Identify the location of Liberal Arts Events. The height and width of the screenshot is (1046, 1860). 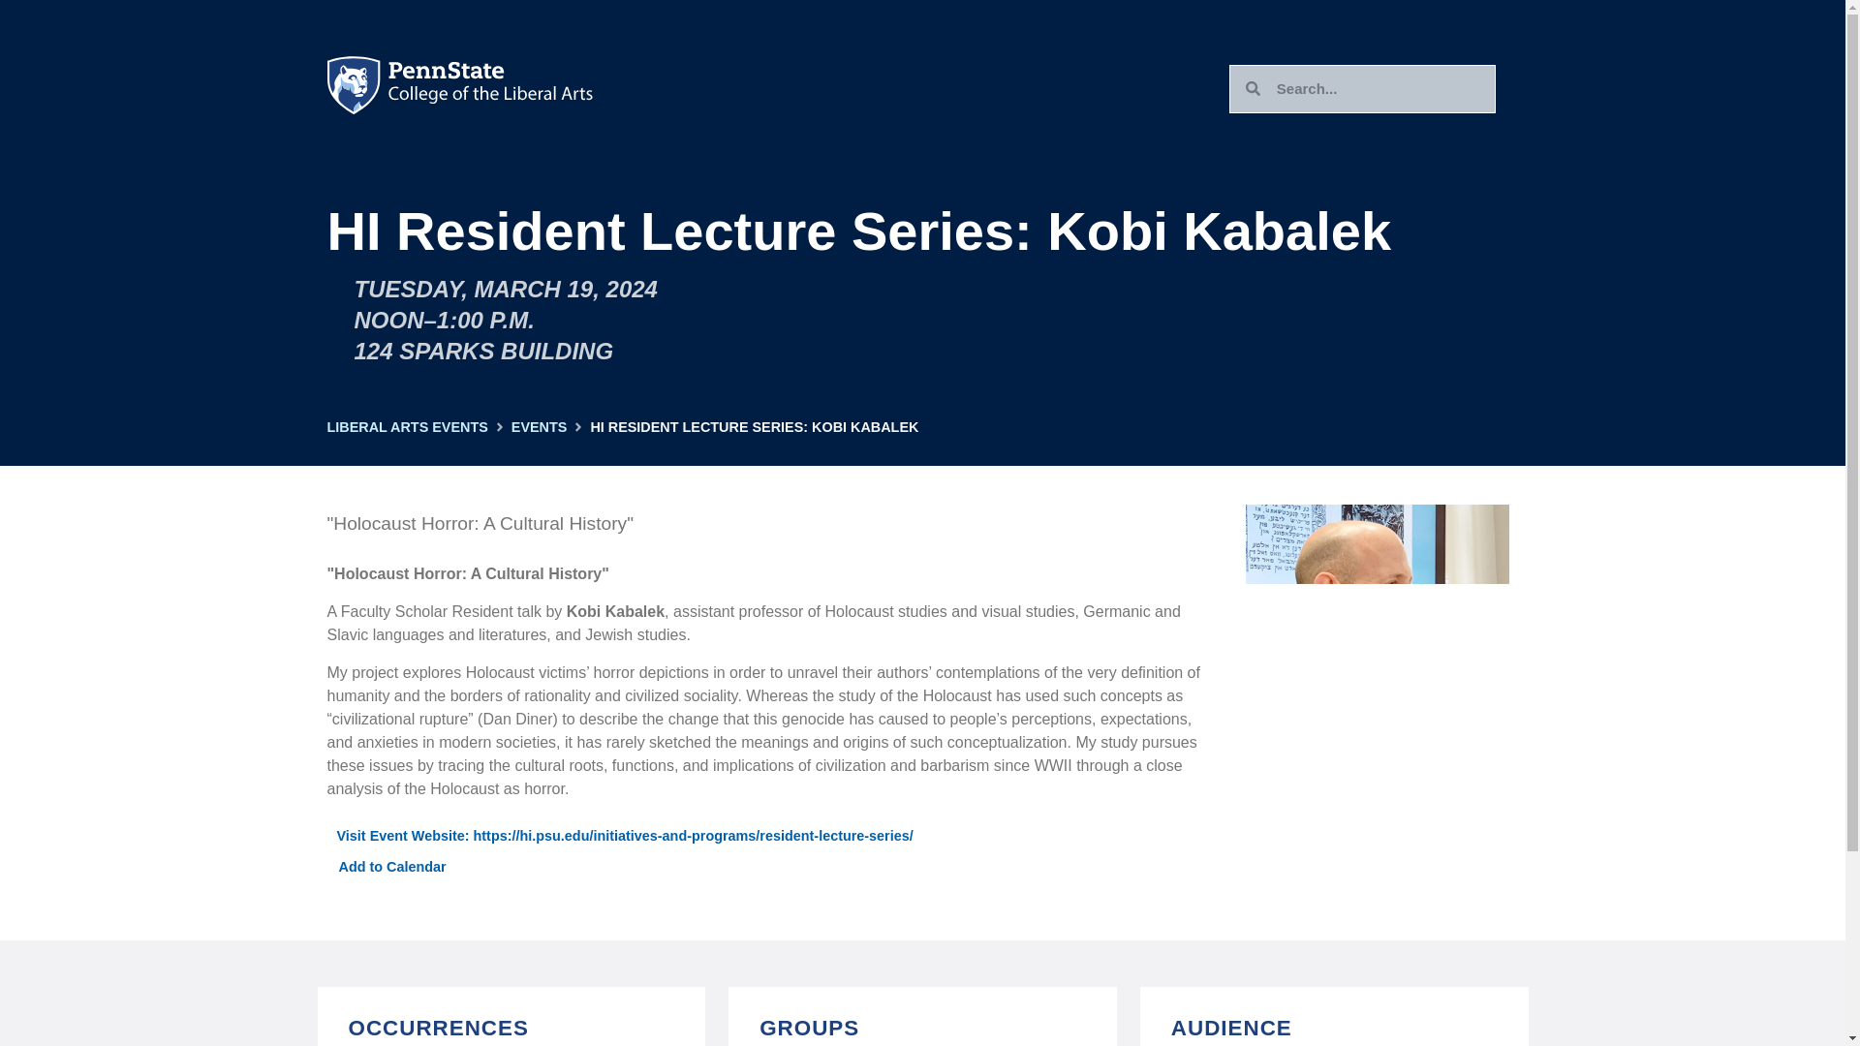
(407, 427).